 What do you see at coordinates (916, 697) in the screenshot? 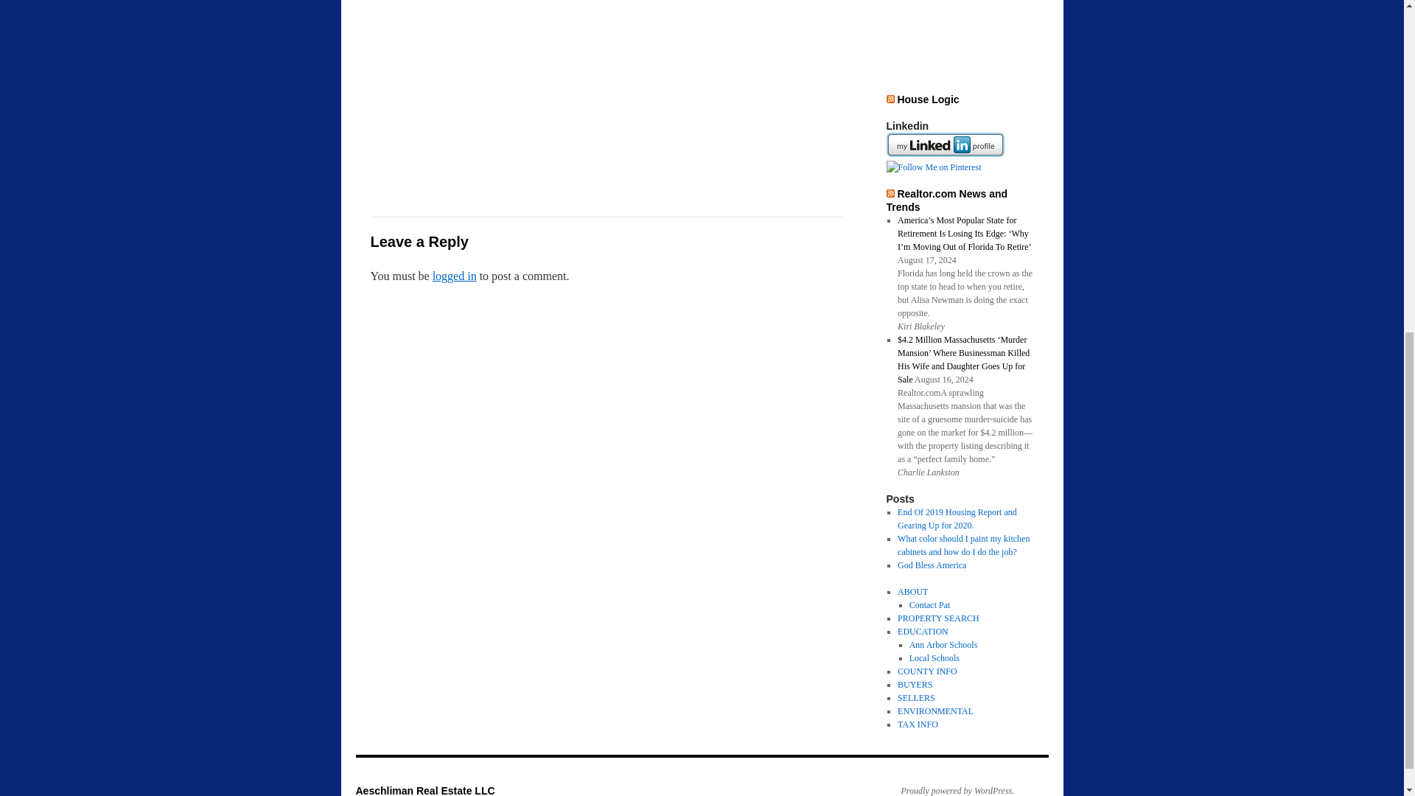
I see `SELLERS` at bounding box center [916, 697].